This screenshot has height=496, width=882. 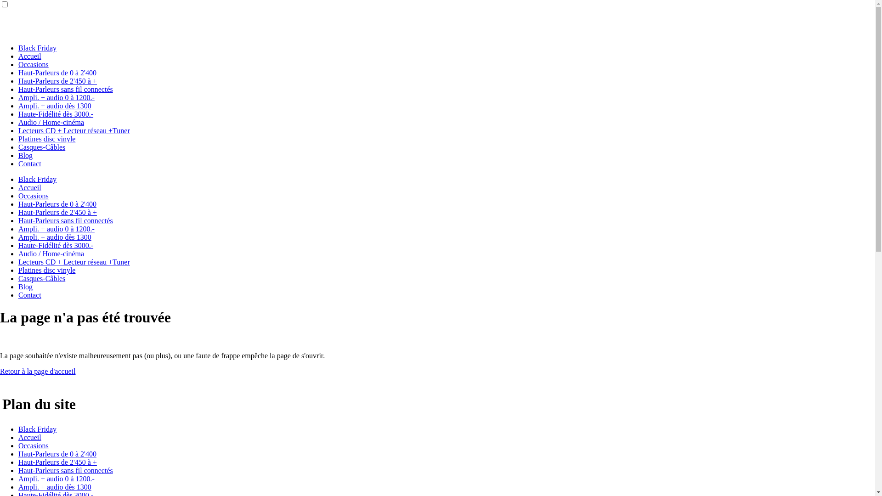 What do you see at coordinates (26, 287) in the screenshot?
I see `Blog` at bounding box center [26, 287].